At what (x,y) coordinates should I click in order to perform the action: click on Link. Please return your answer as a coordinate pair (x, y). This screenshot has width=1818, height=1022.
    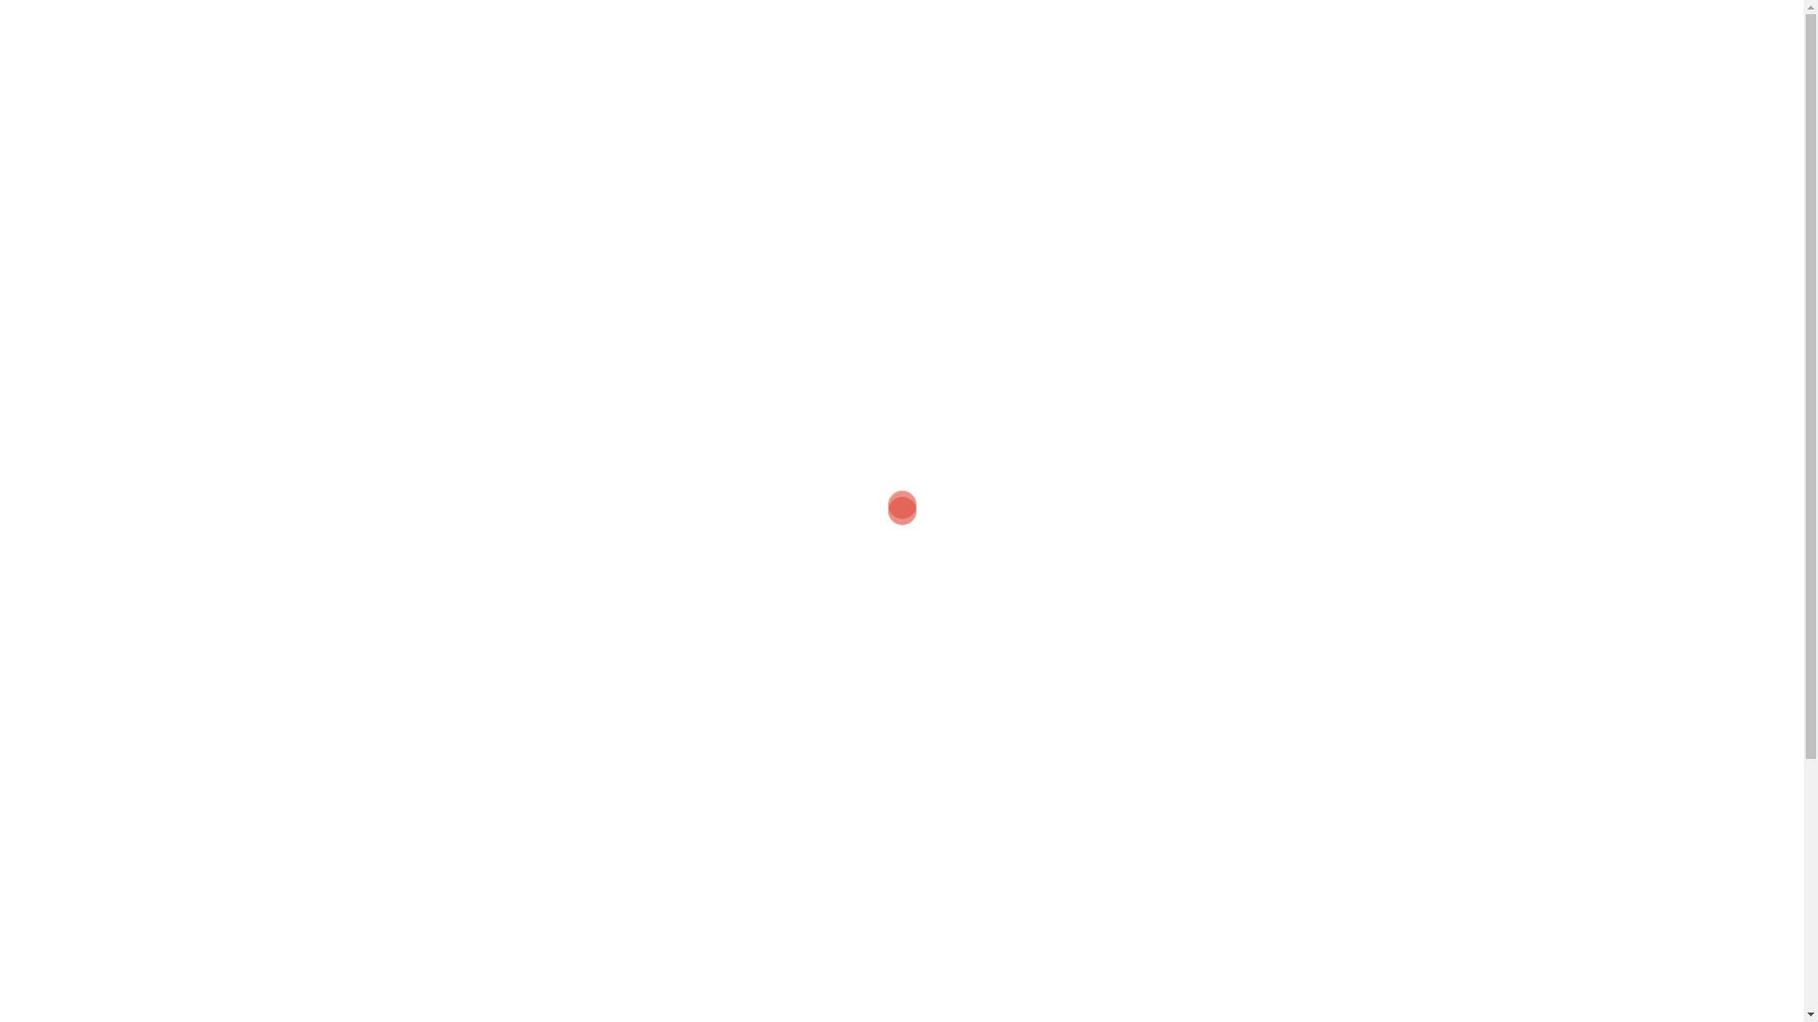
    Looking at the image, I should click on (1305, 134).